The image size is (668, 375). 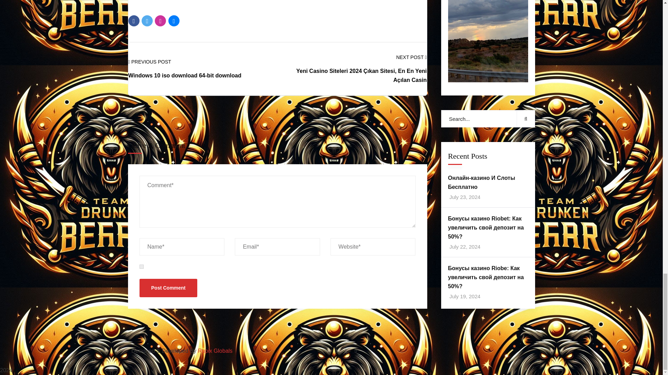 I want to click on Facebook, so click(x=134, y=21).